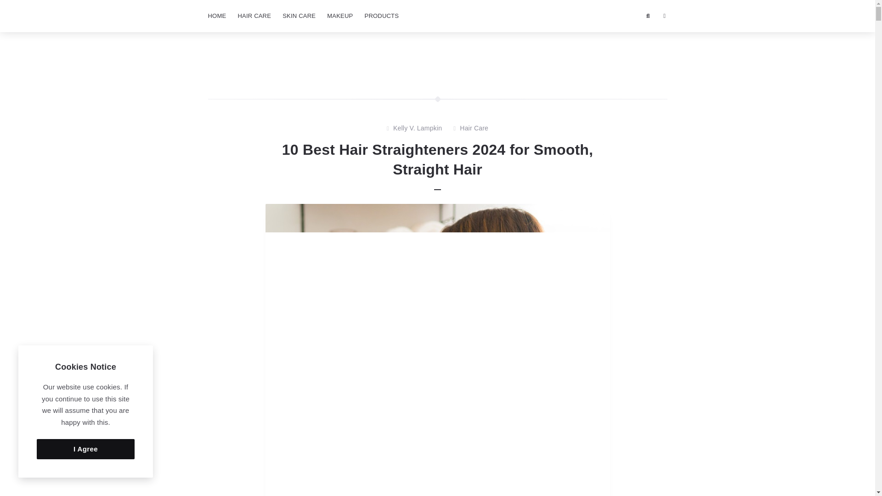  Describe the element at coordinates (254, 16) in the screenshot. I see `HAIR CARE` at that location.